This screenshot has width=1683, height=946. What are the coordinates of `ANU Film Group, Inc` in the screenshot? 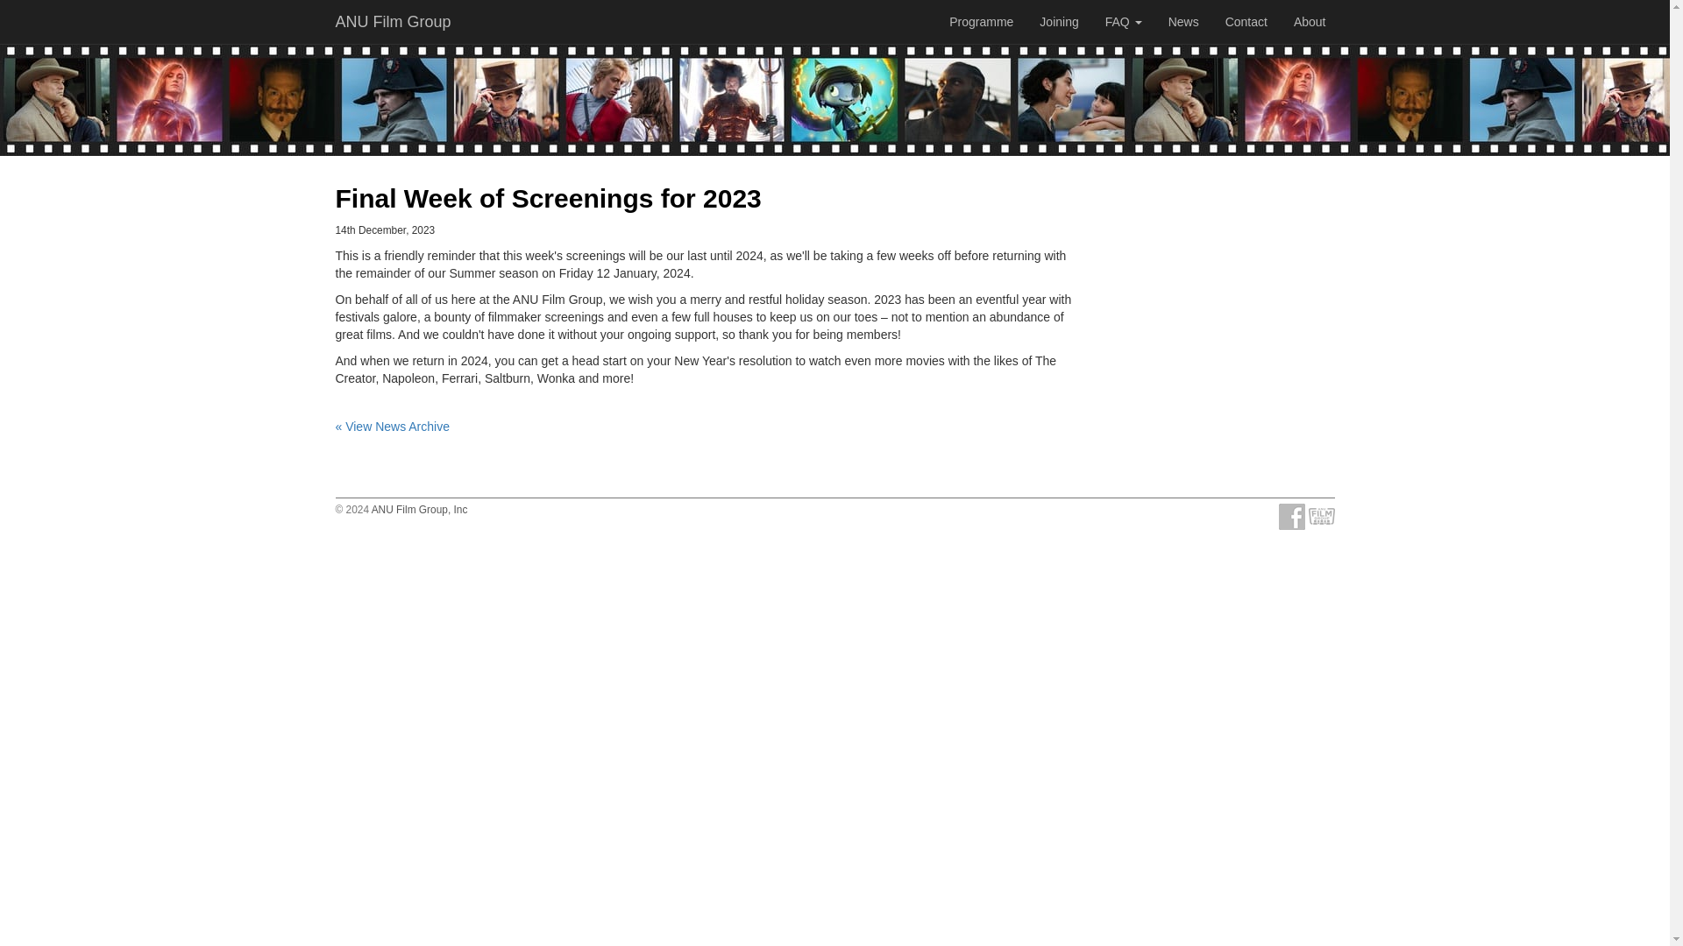 It's located at (419, 509).